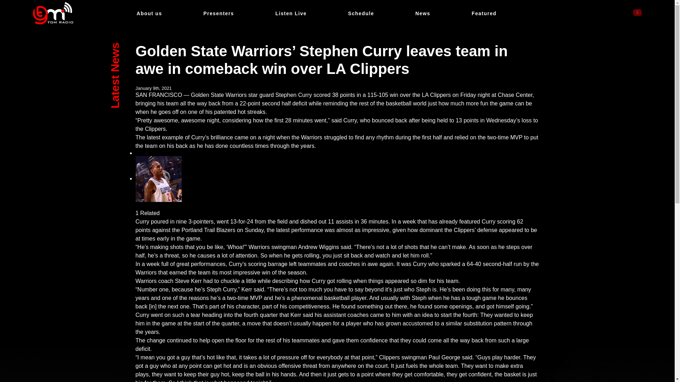 The width and height of the screenshot is (680, 382). What do you see at coordinates (219, 95) in the screenshot?
I see `Schedule` at bounding box center [219, 95].